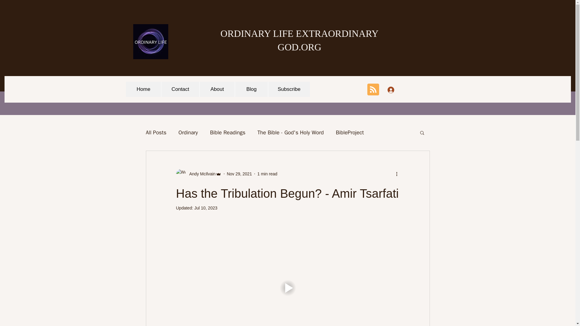 The height and width of the screenshot is (326, 580). What do you see at coordinates (350, 132) in the screenshot?
I see `BibleProject` at bounding box center [350, 132].